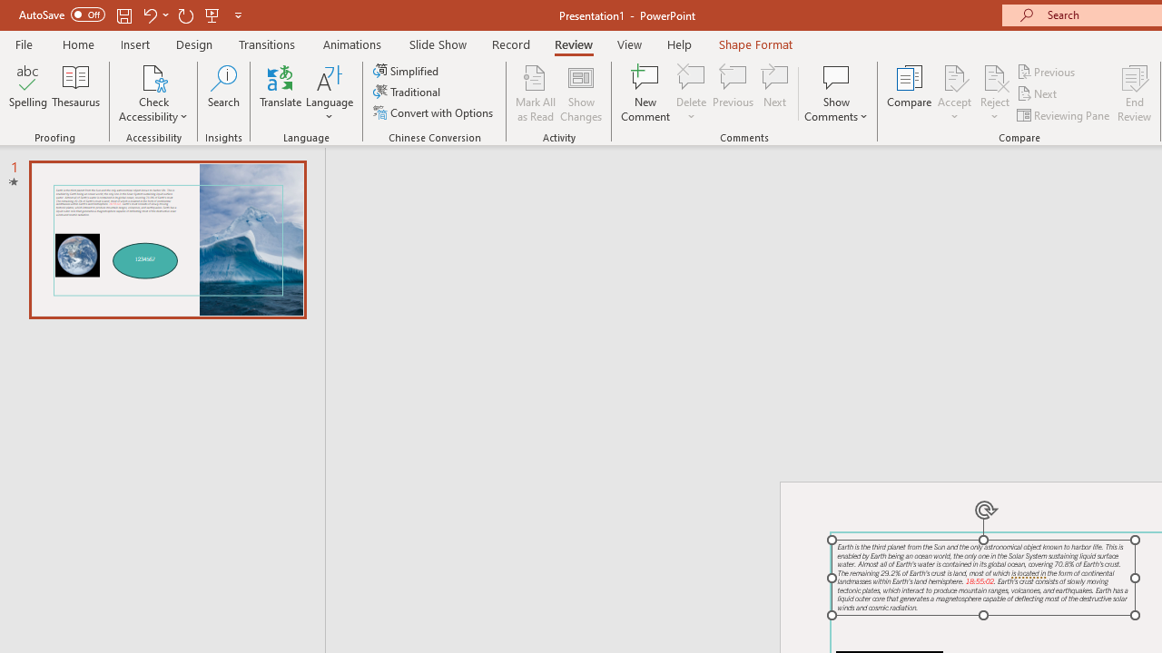 The width and height of the screenshot is (1162, 653). I want to click on Mark All as Read, so click(536, 93).